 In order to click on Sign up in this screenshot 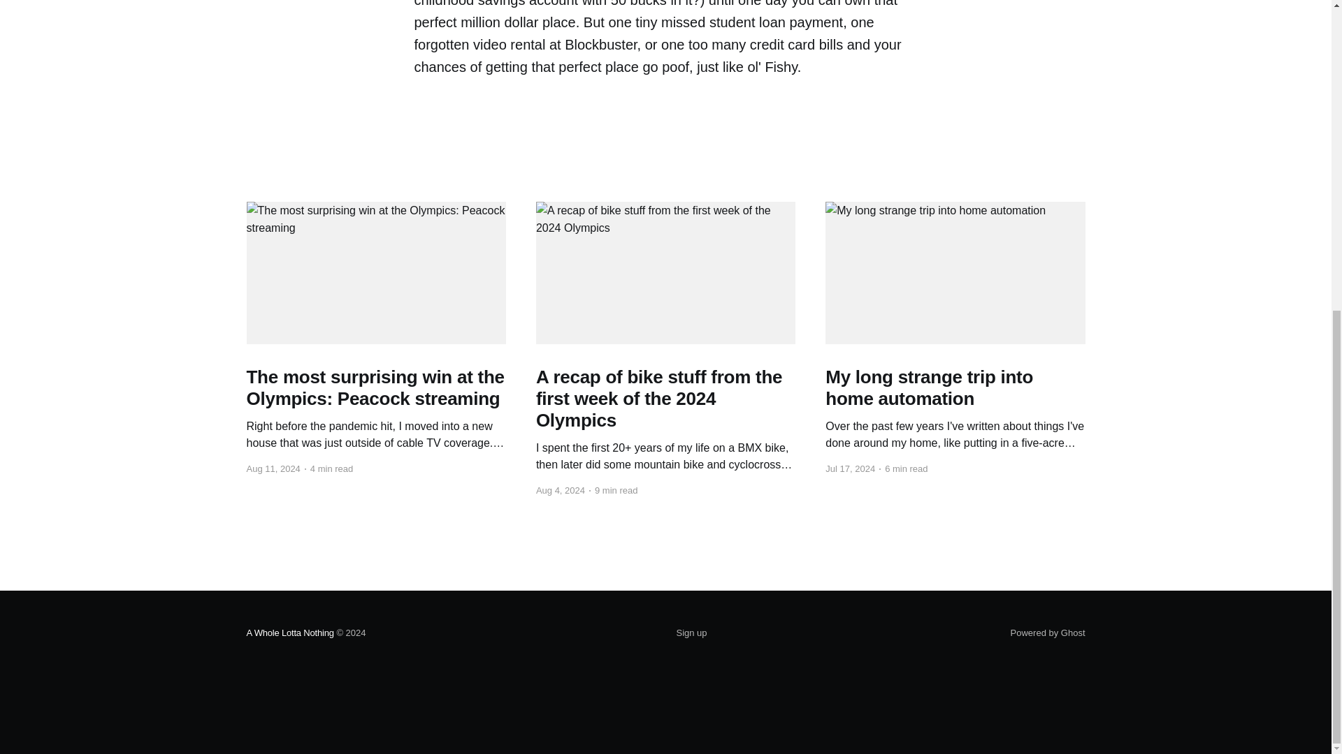, I will do `click(691, 633)`.